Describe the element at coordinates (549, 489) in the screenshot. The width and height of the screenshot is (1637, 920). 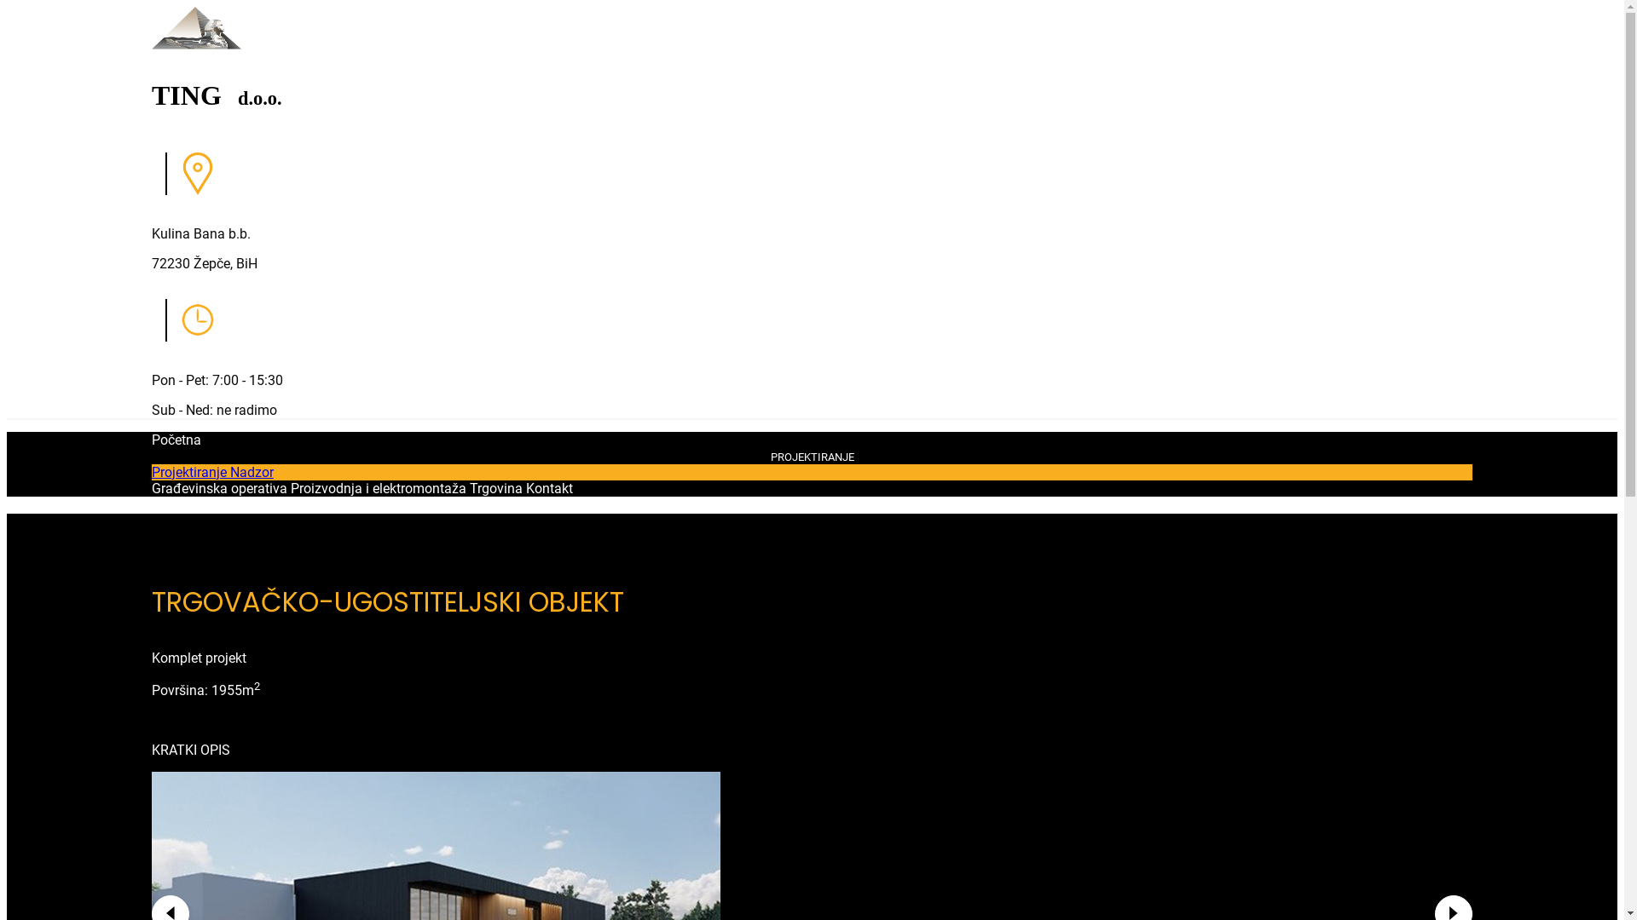
I see `Kontakt` at that location.